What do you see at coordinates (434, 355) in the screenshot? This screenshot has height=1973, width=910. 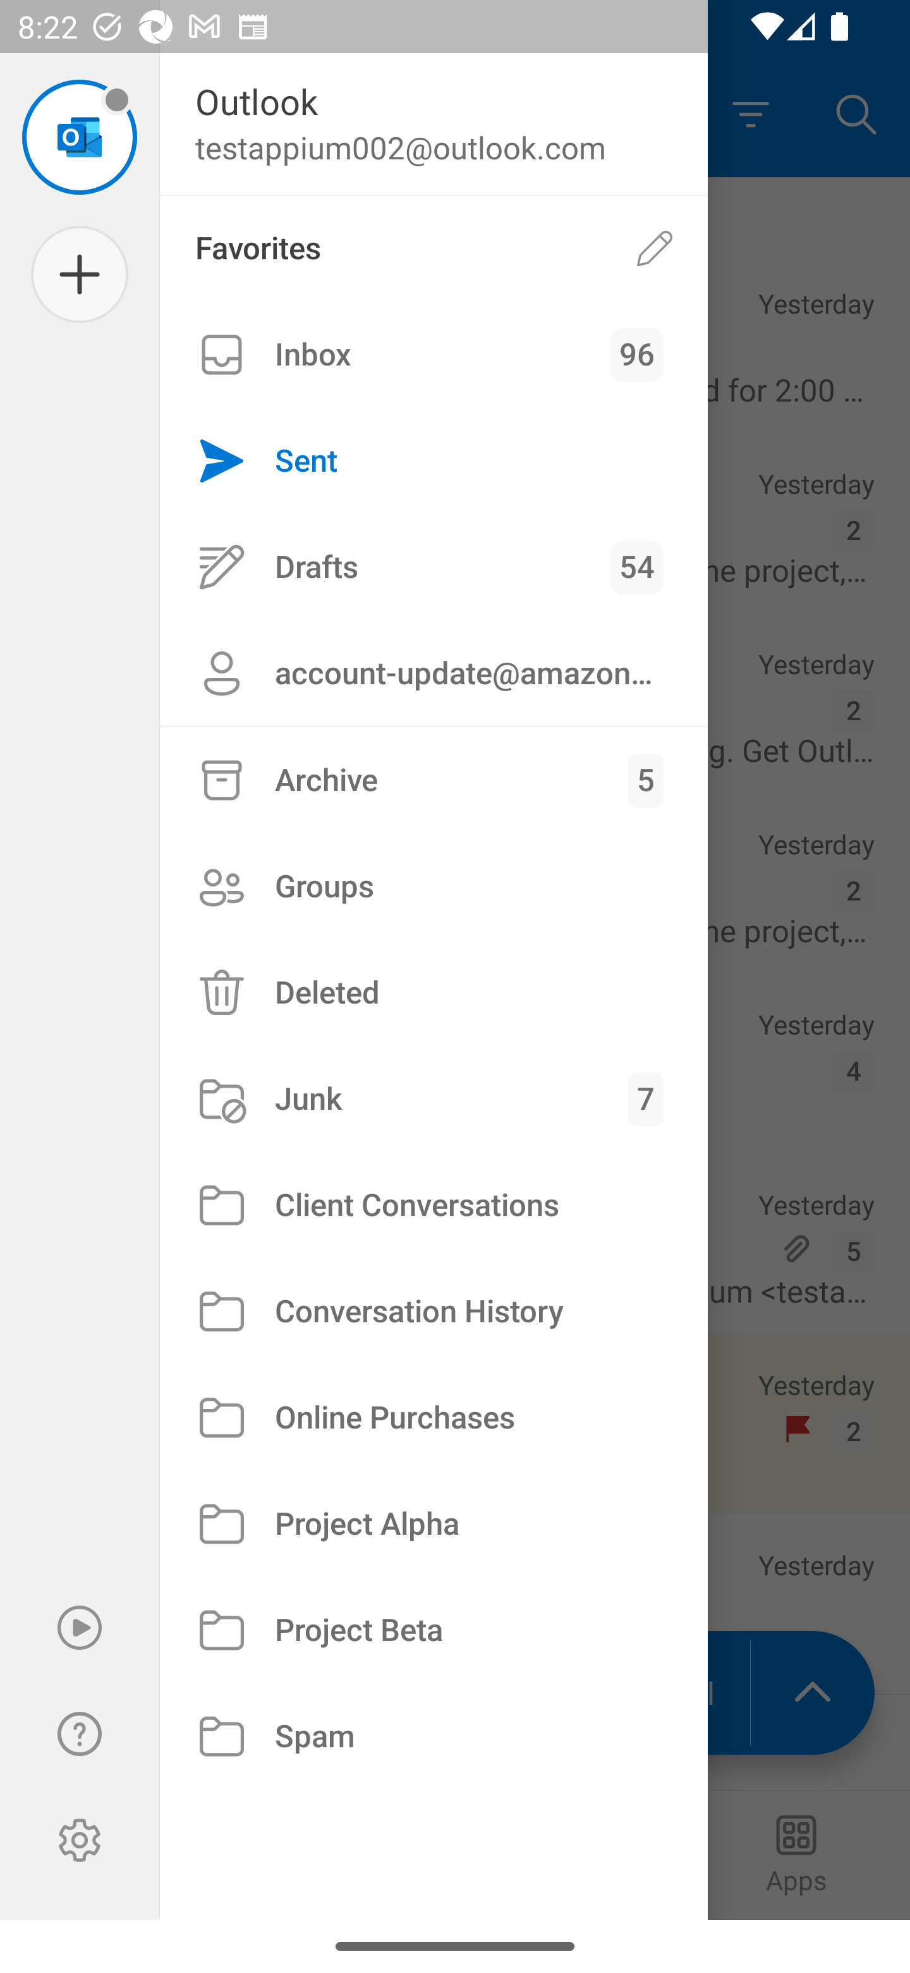 I see `Inbox Inbox, 96 unread emails` at bounding box center [434, 355].